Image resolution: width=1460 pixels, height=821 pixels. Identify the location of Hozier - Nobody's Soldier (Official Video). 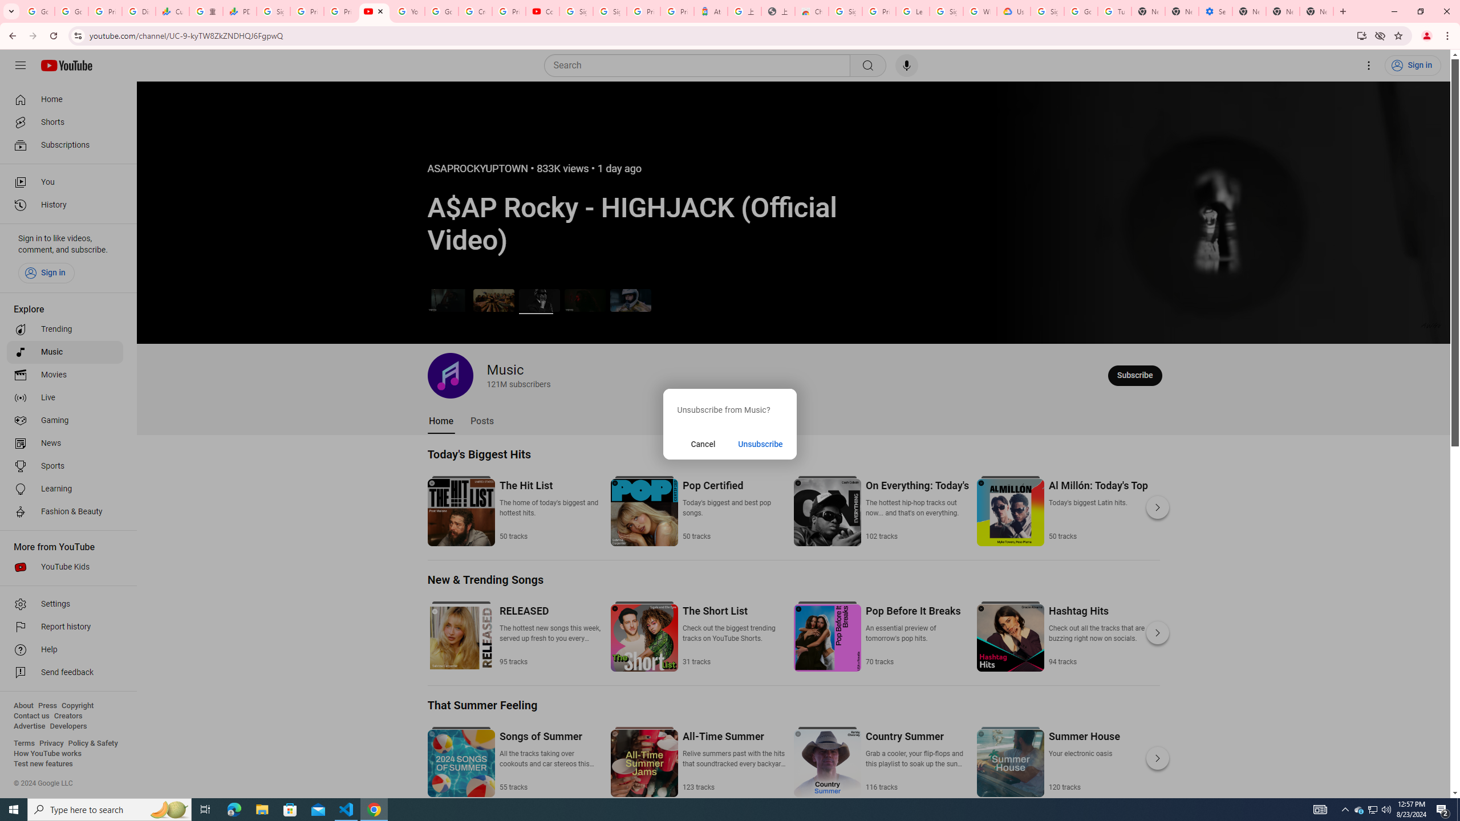
(585, 300).